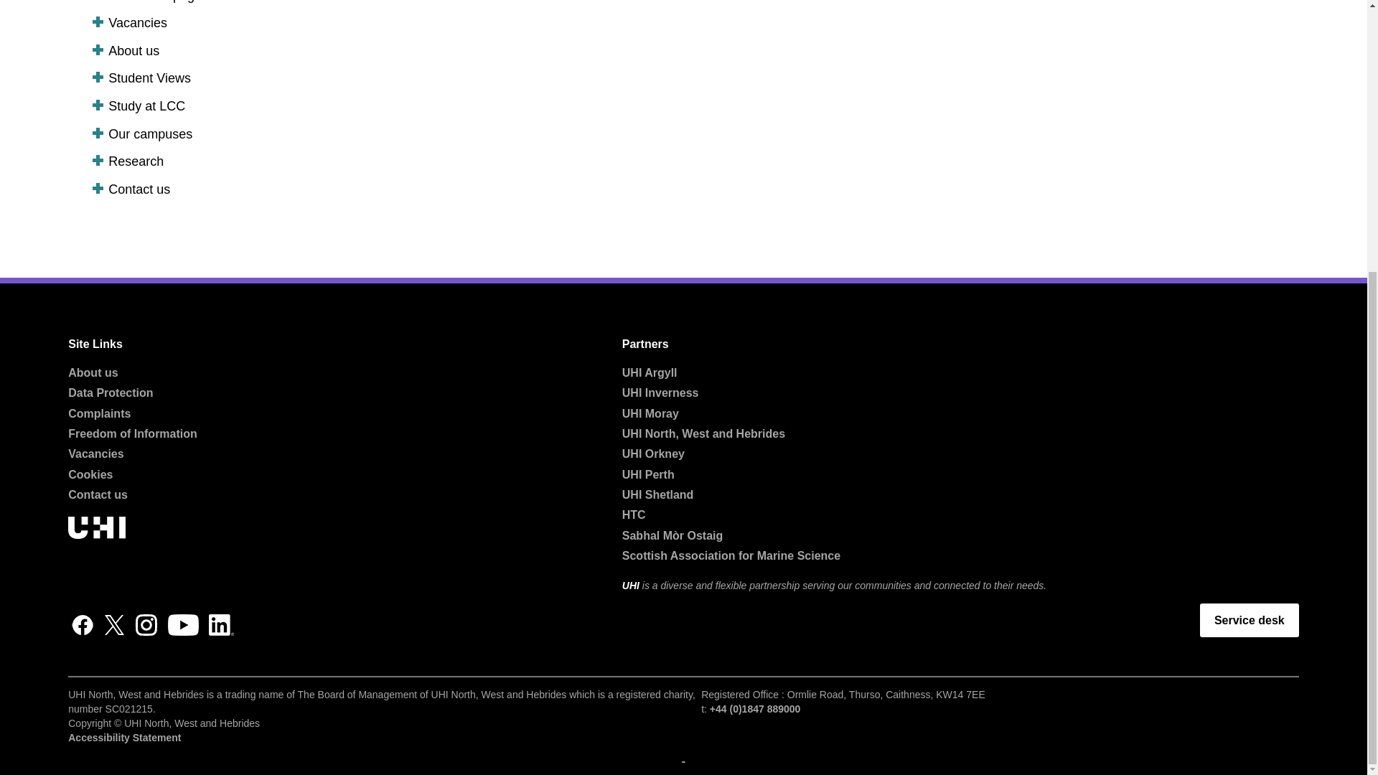 Image resolution: width=1378 pixels, height=775 pixels. Describe the element at coordinates (111, 393) in the screenshot. I see `Data Protection` at that location.